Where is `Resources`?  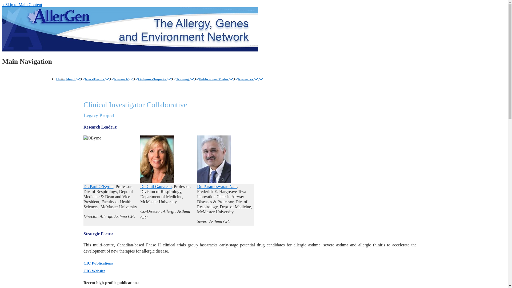
Resources is located at coordinates (249, 79).